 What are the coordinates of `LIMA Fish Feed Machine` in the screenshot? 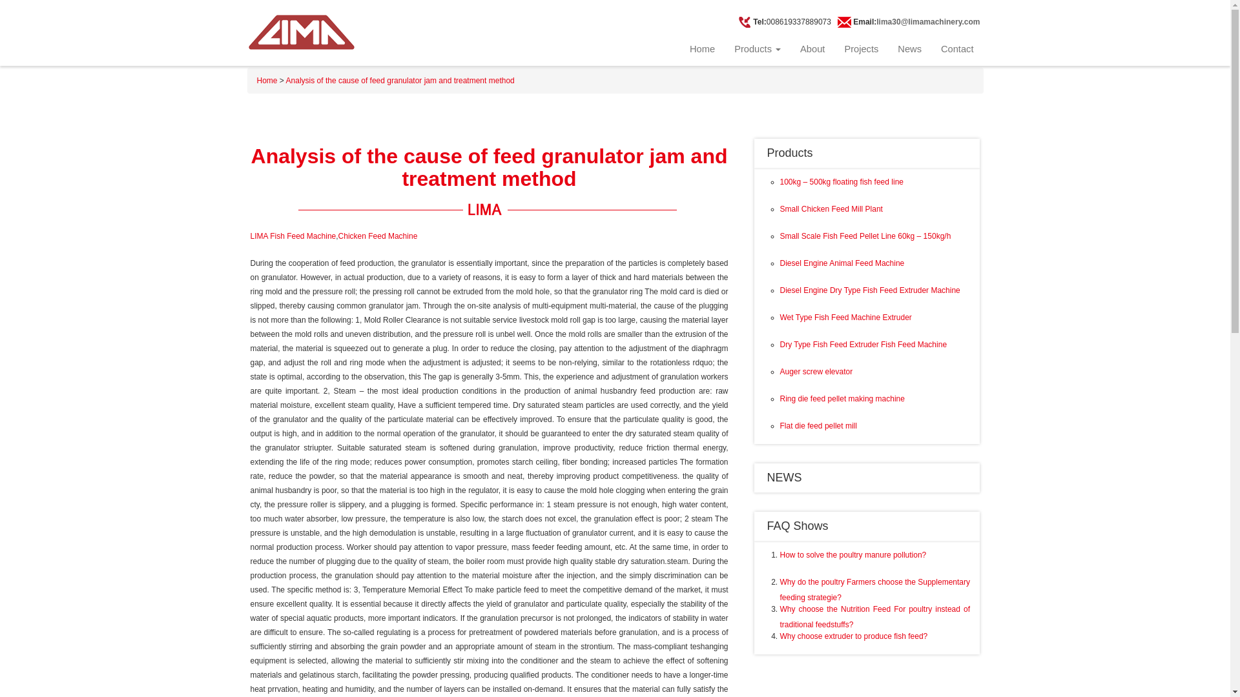 It's located at (293, 236).